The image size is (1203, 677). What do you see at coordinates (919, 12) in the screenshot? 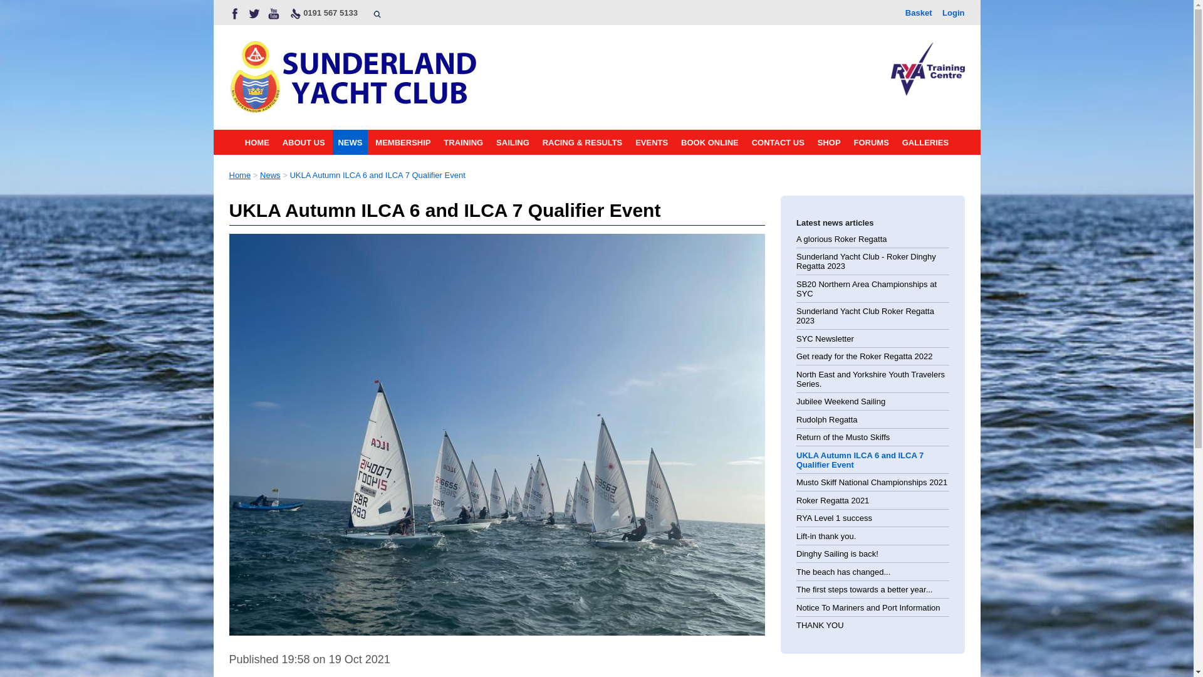
I see `Basket` at bounding box center [919, 12].